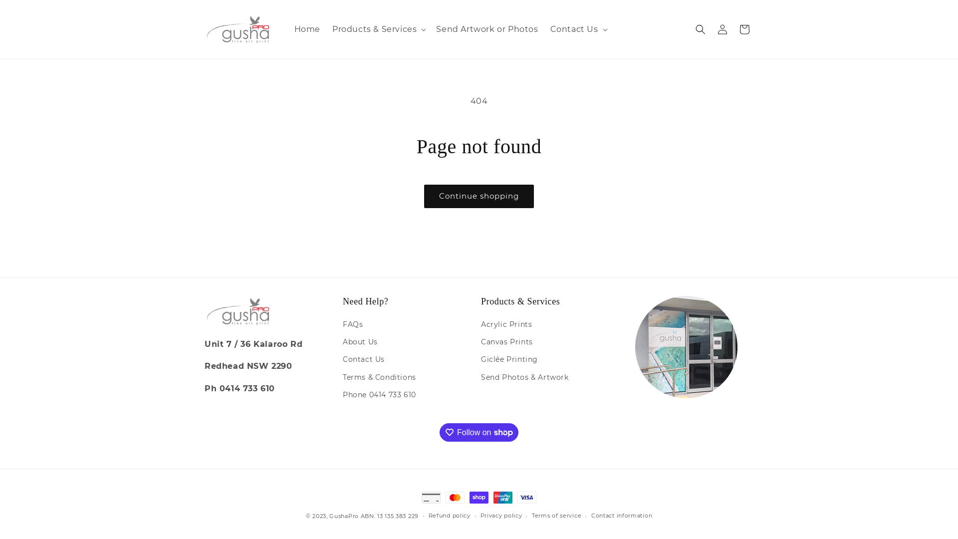 Image resolution: width=958 pixels, height=539 pixels. I want to click on Log in, so click(722, 29).